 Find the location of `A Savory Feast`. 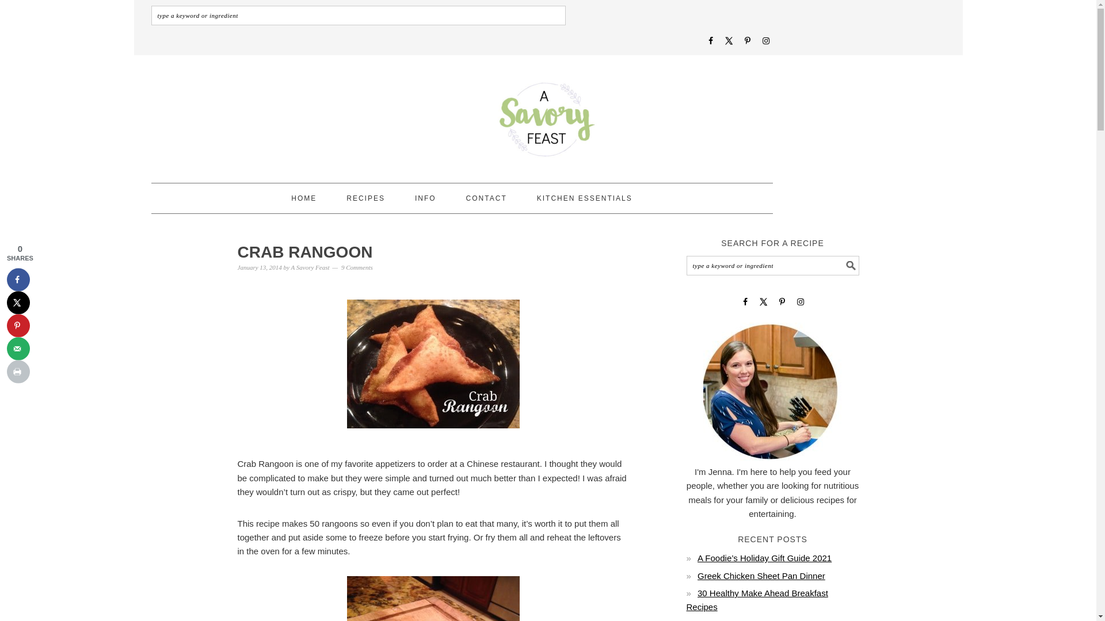

A Savory Feast is located at coordinates (310, 267).